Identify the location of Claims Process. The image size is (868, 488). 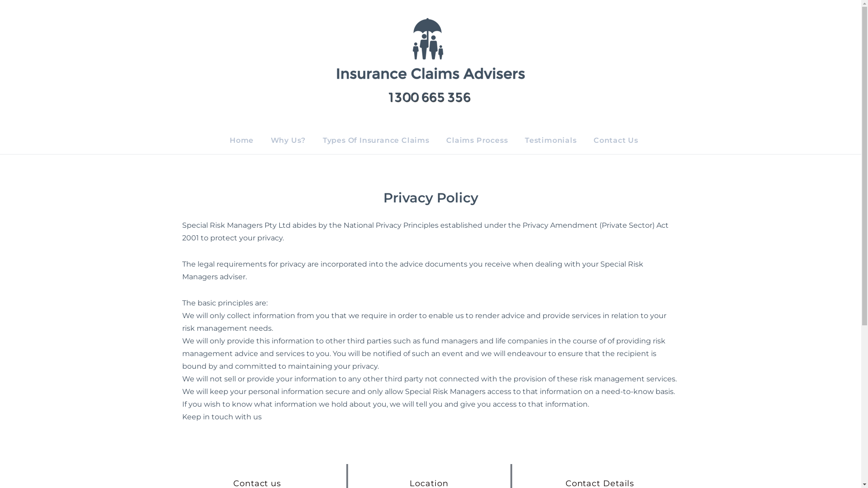
(479, 141).